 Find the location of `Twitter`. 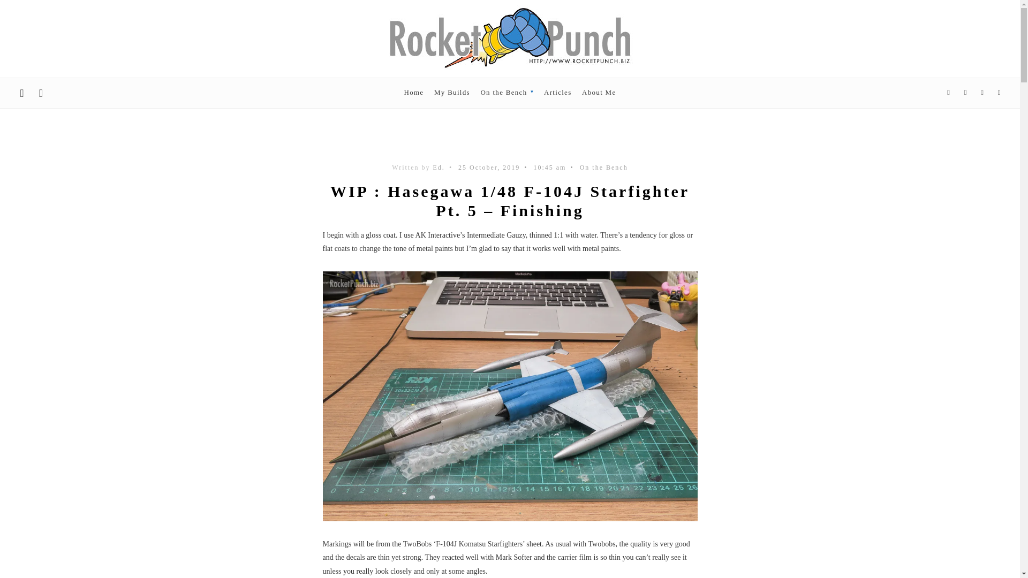

Twitter is located at coordinates (965, 93).